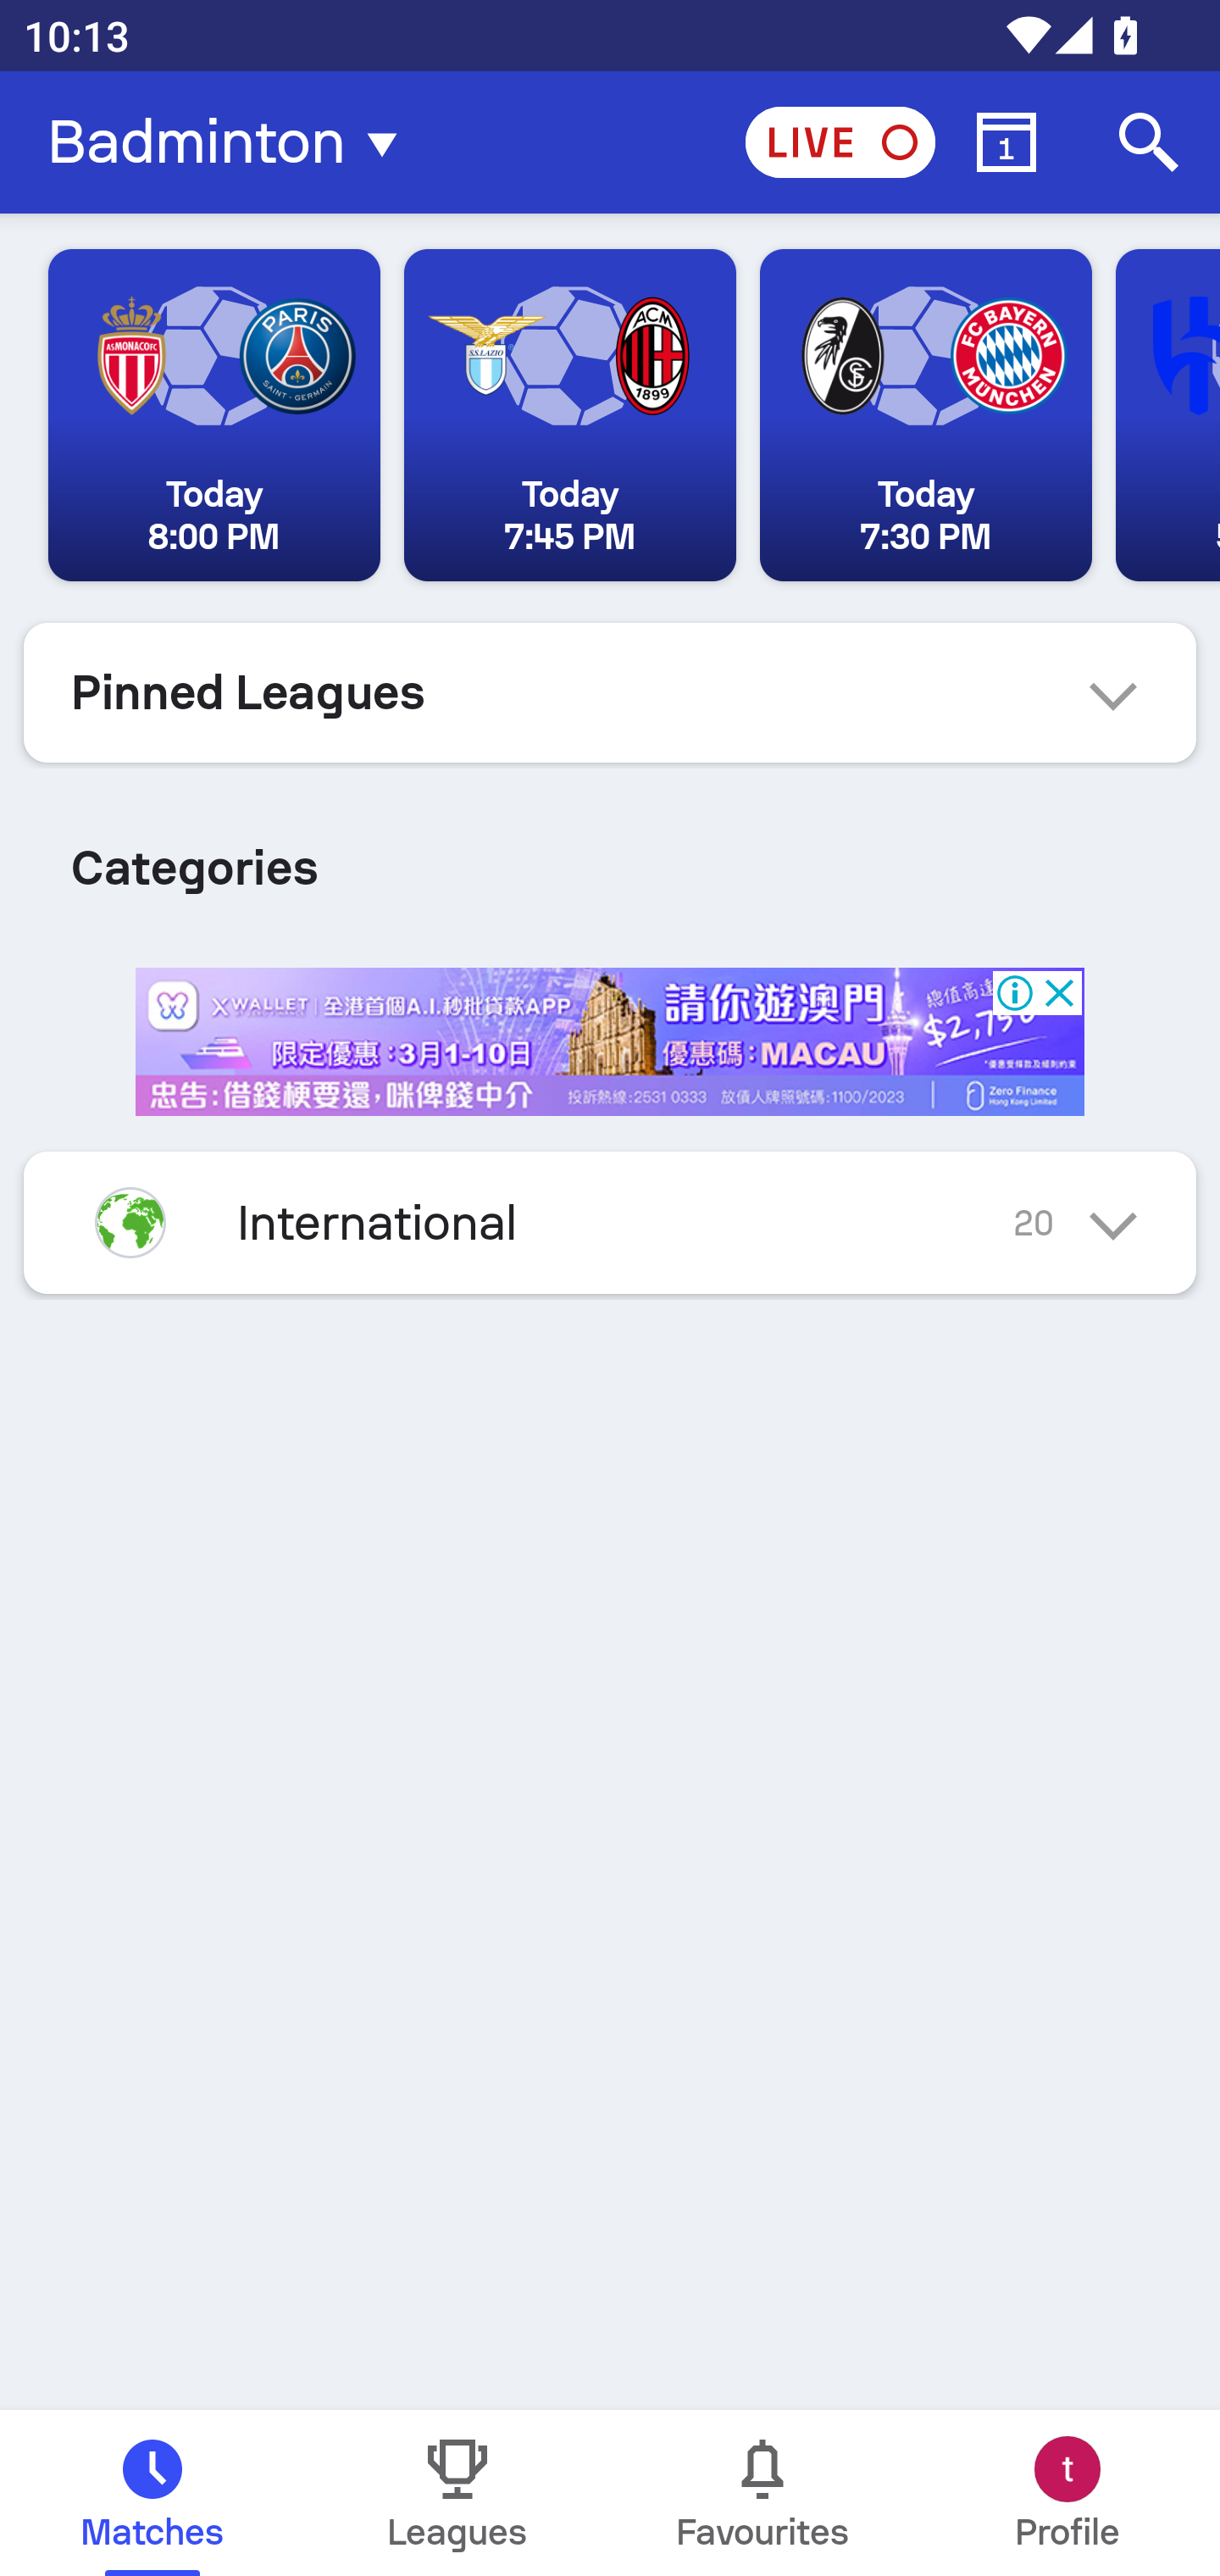 Image resolution: width=1220 pixels, height=2576 pixels. I want to click on Leagues, so click(457, 2493).